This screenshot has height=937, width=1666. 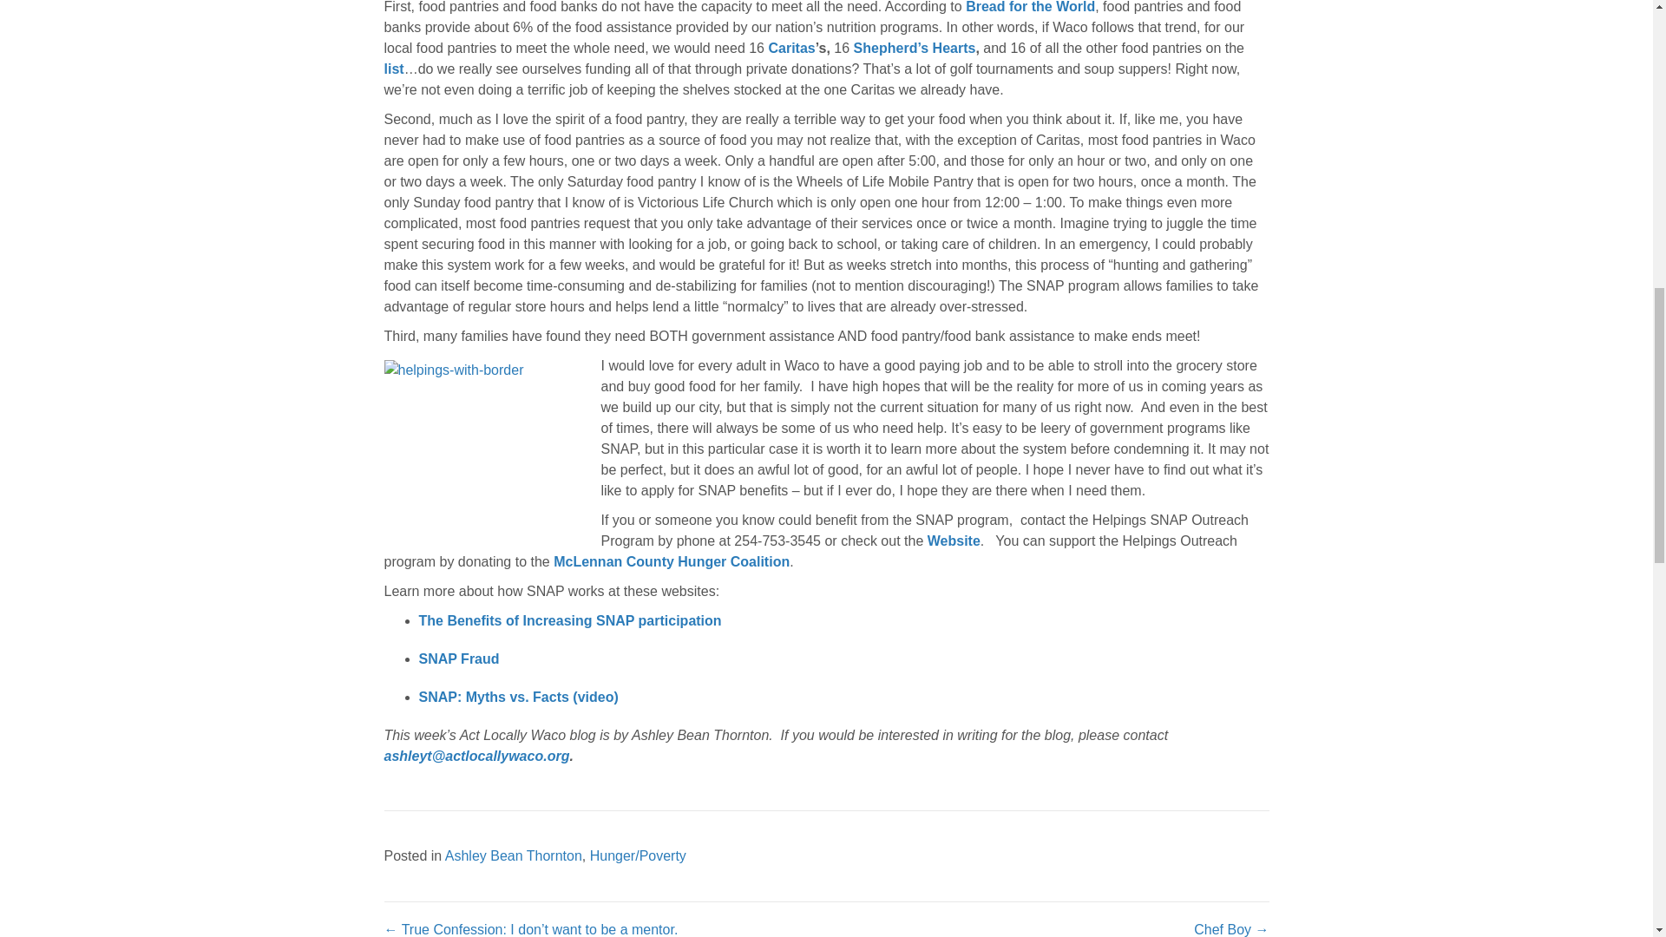 What do you see at coordinates (513, 855) in the screenshot?
I see `Ashley Bean Thornton` at bounding box center [513, 855].